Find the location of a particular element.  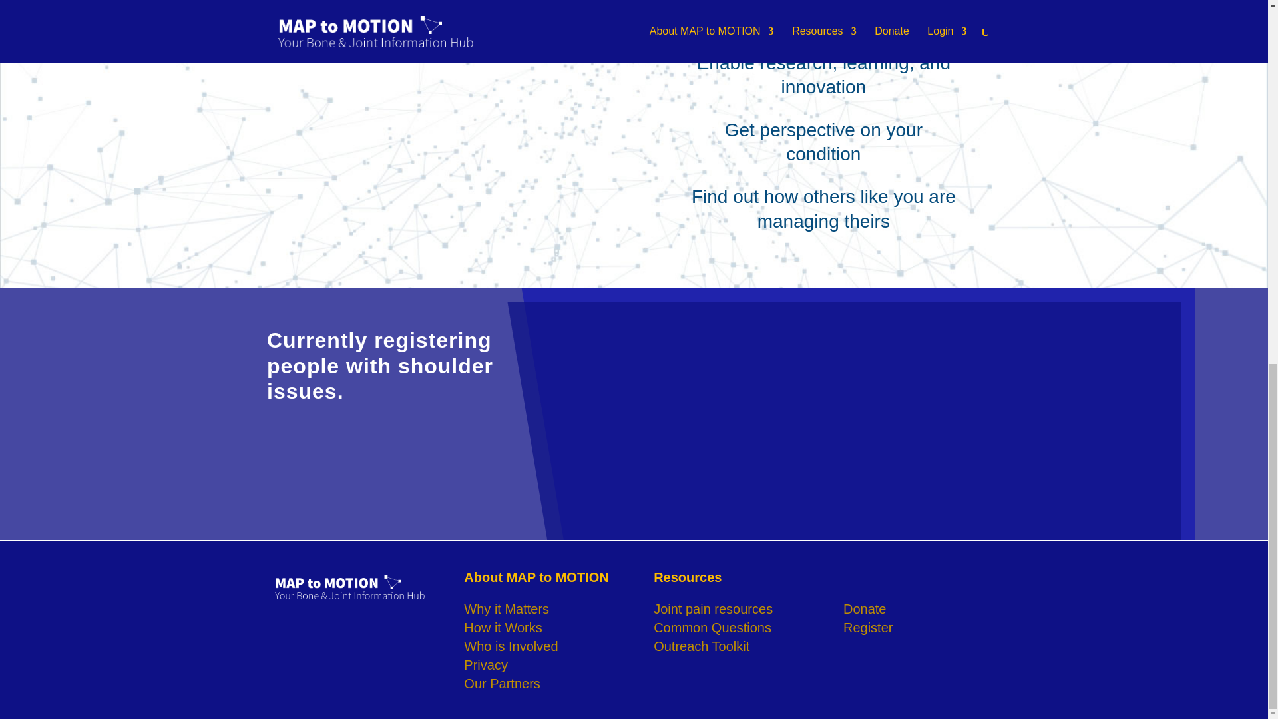

Common Questions is located at coordinates (712, 627).